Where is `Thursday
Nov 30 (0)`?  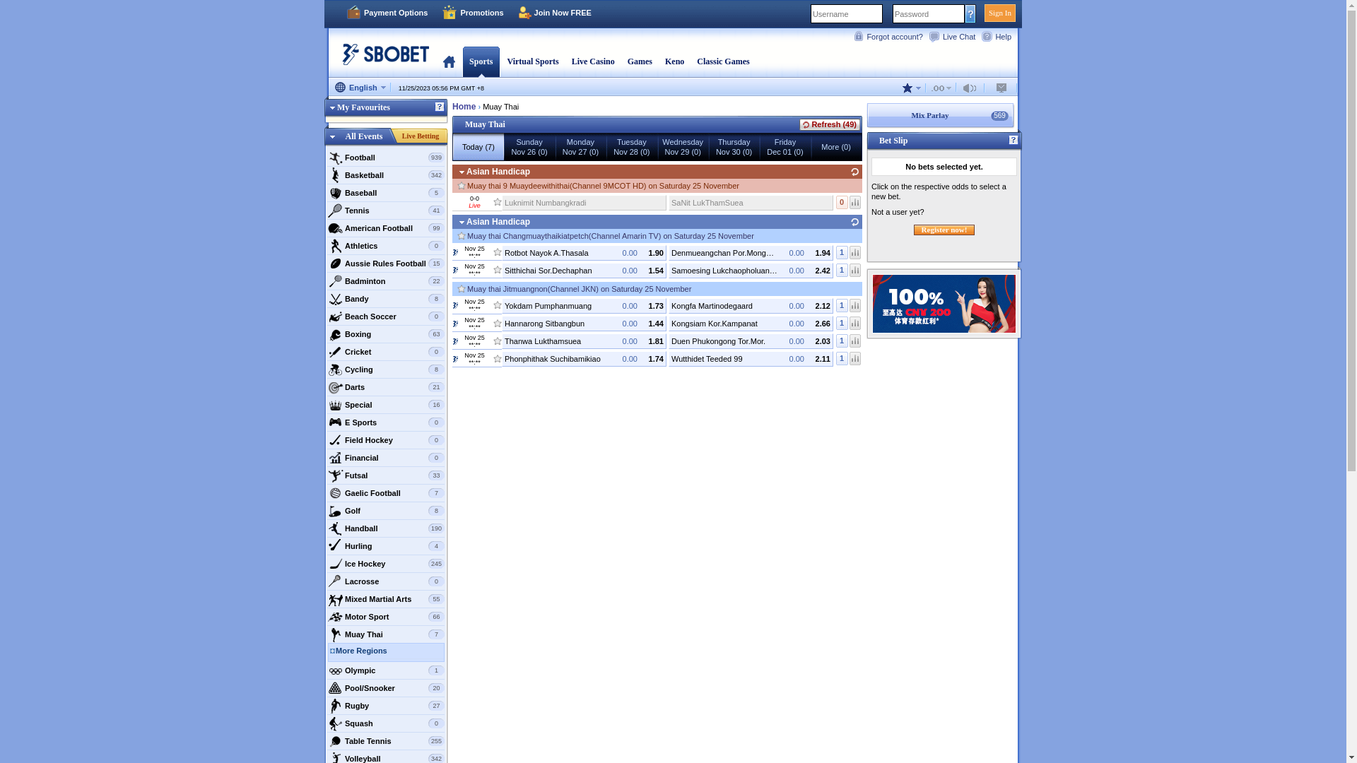
Thursday
Nov 30 (0) is located at coordinates (734, 147).